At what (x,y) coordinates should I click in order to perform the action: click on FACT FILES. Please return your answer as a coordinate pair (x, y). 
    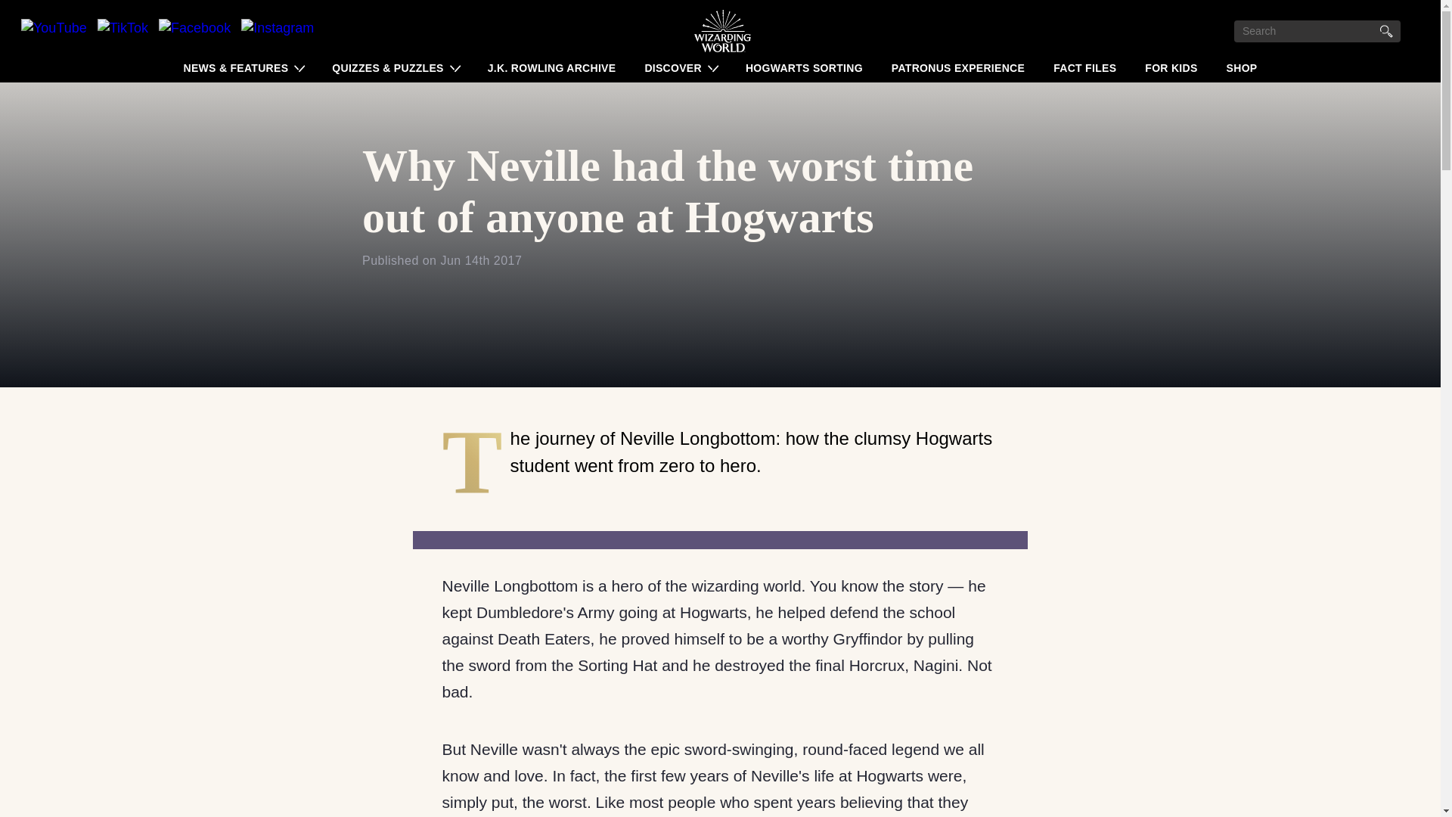
    Looking at the image, I should click on (1084, 71).